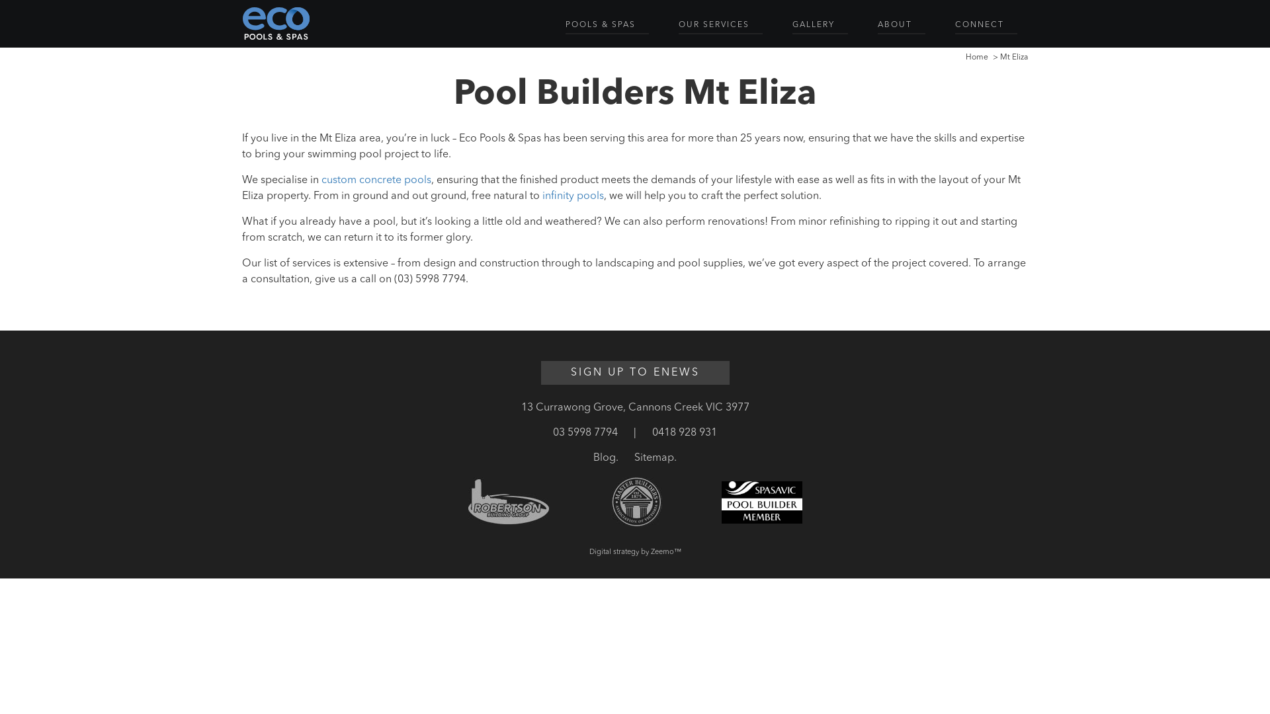 The width and height of the screenshot is (1270, 714). What do you see at coordinates (977, 58) in the screenshot?
I see `Home` at bounding box center [977, 58].